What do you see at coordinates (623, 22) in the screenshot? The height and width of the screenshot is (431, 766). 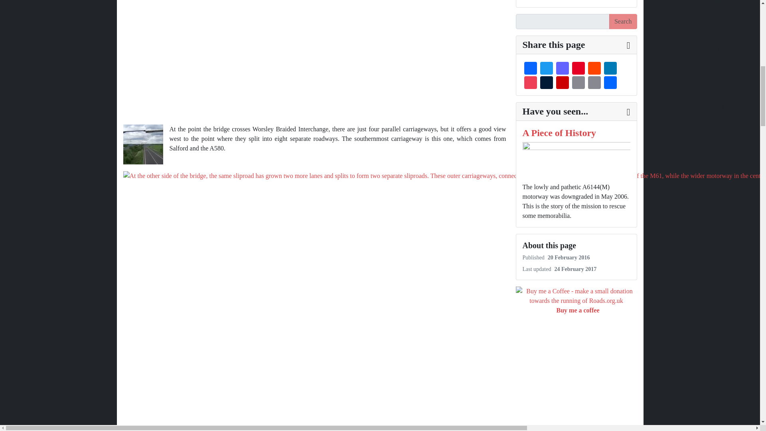 I see `Search` at bounding box center [623, 22].